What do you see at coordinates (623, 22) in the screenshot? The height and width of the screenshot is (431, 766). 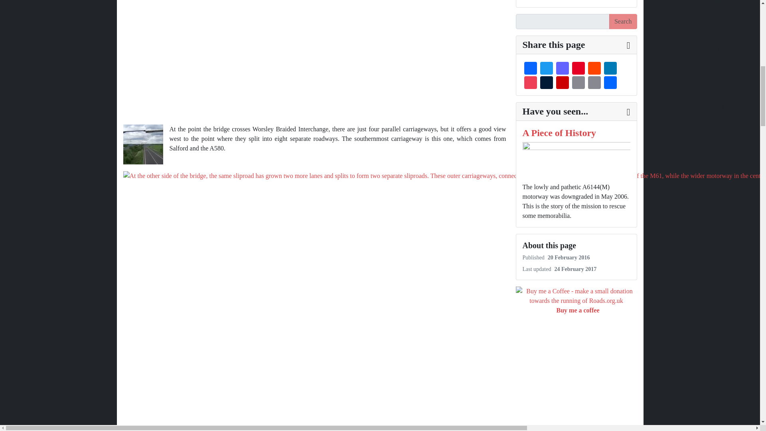 I see `Search` at bounding box center [623, 22].